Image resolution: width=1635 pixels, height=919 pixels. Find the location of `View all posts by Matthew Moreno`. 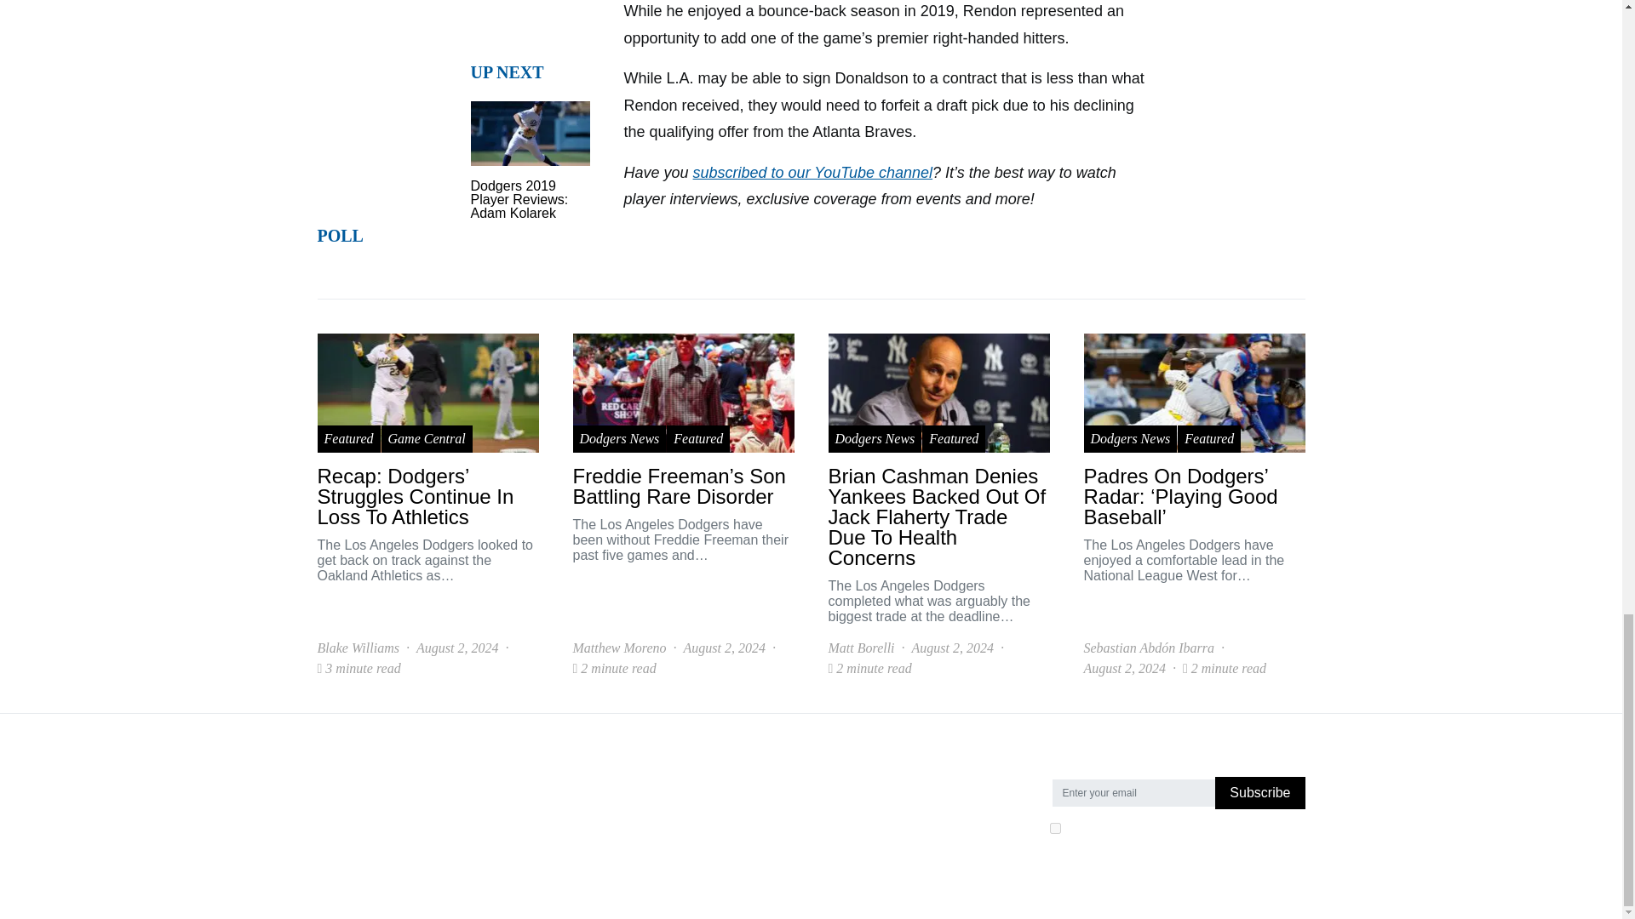

View all posts by Matthew Moreno is located at coordinates (618, 648).